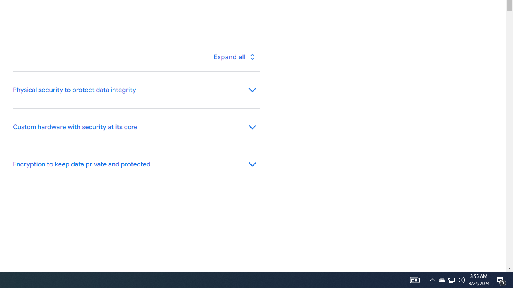 This screenshot has height=288, width=513. Describe the element at coordinates (234, 57) in the screenshot. I see `Press to toggle all panels` at that location.